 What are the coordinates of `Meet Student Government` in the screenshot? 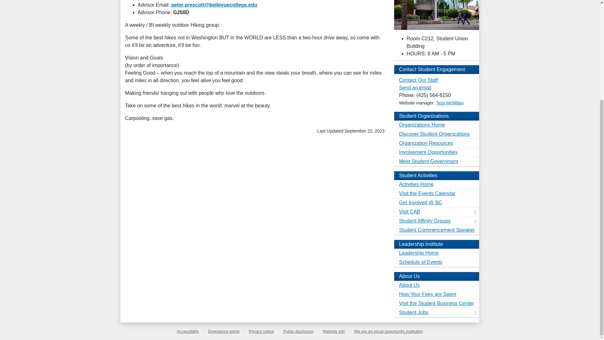 It's located at (436, 161).